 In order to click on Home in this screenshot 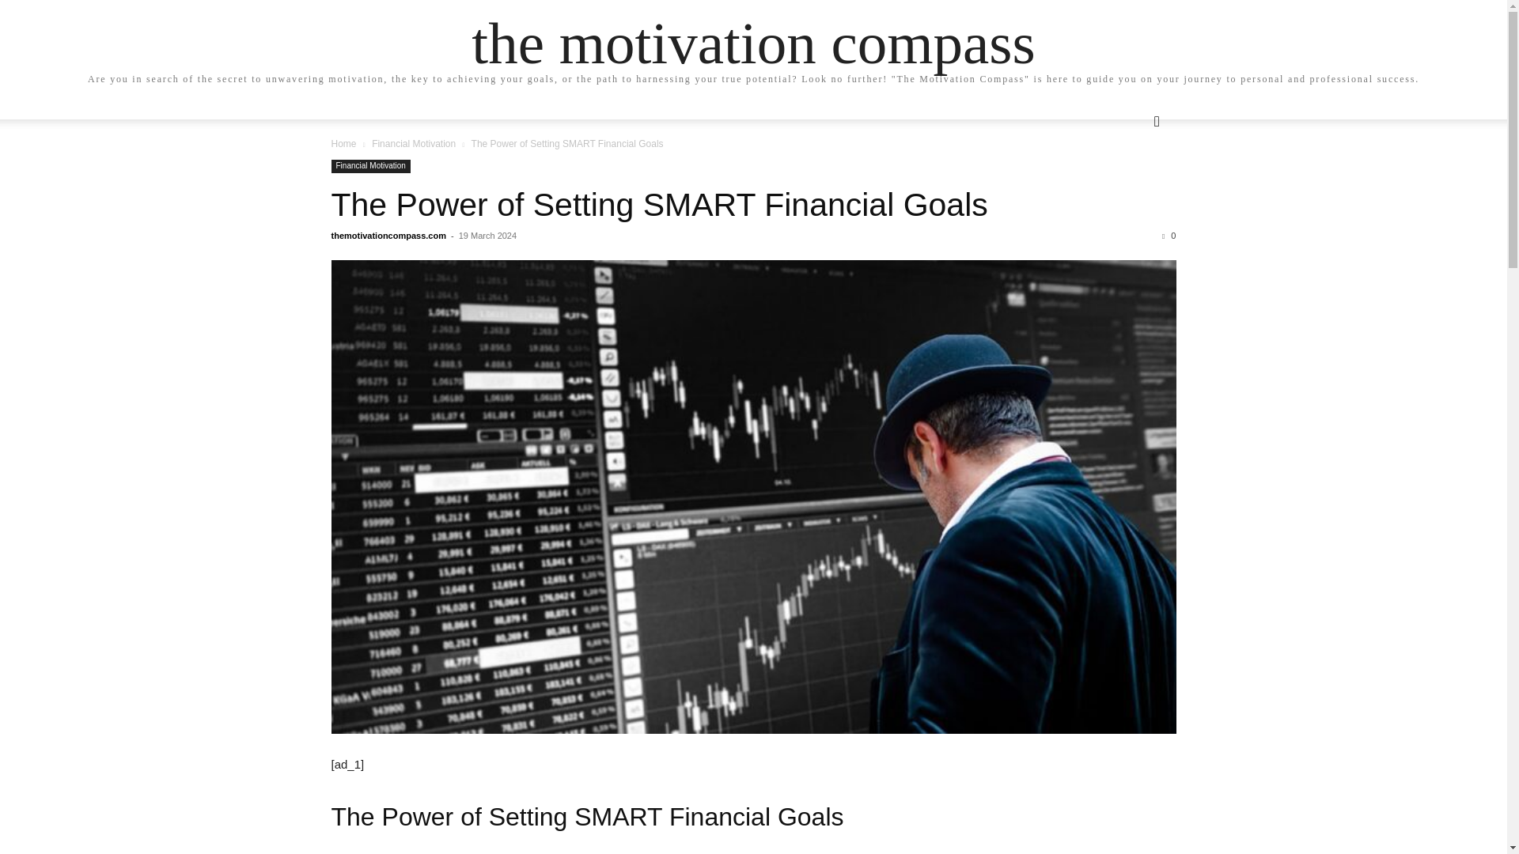, I will do `click(343, 144)`.